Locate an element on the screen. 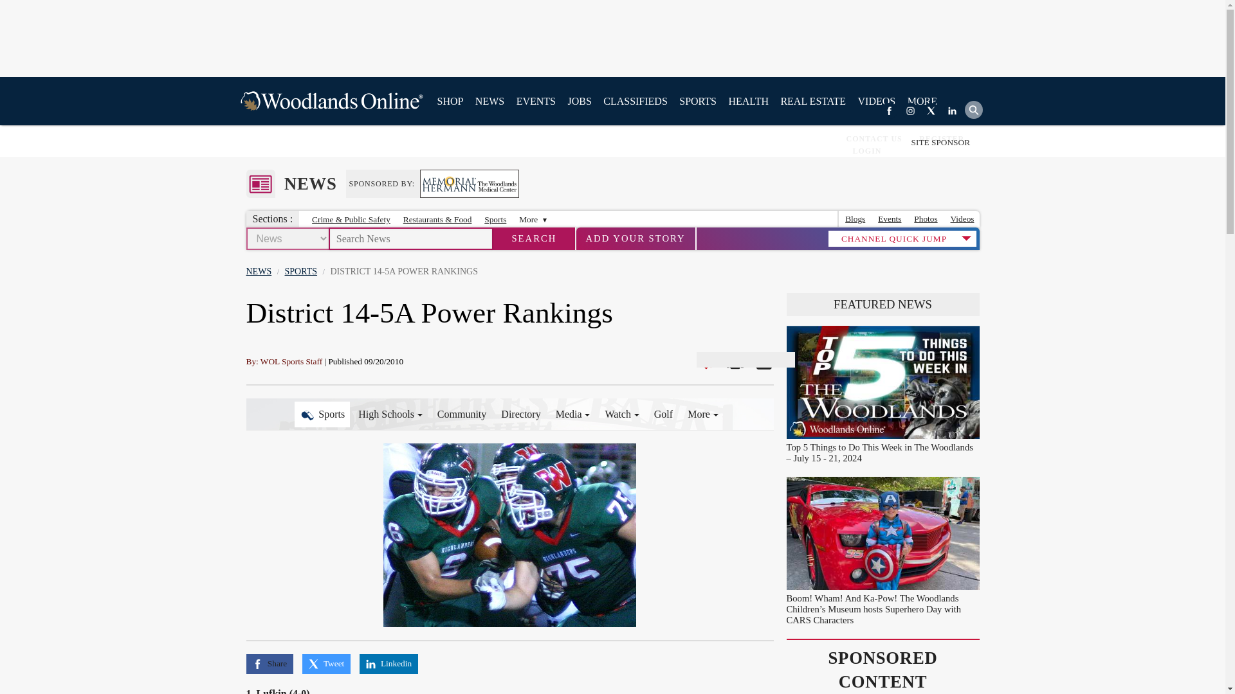 This screenshot has width=1235, height=694. Search is located at coordinates (534, 238).